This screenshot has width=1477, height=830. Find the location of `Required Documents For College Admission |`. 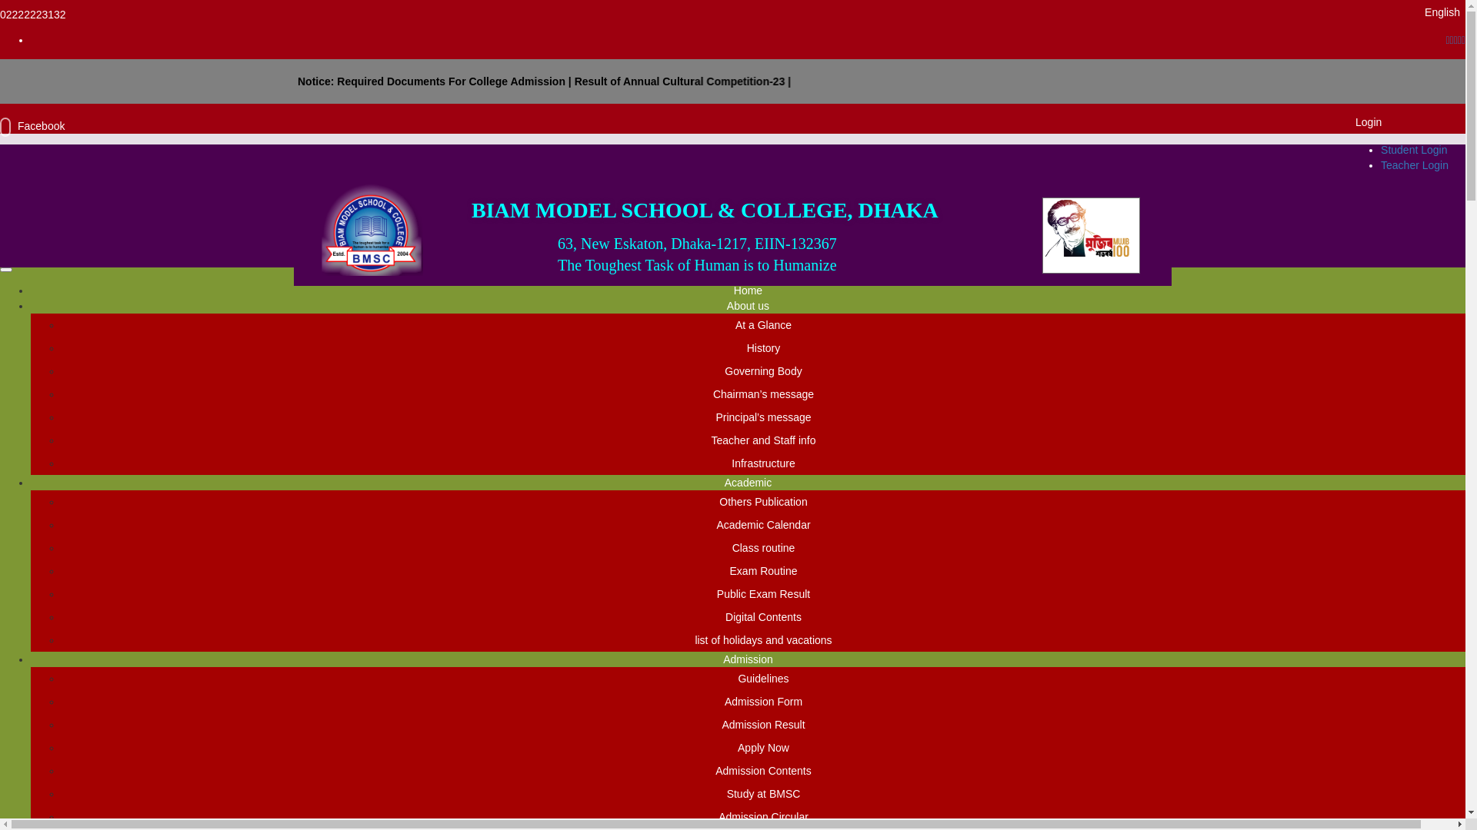

Required Documents For College Admission | is located at coordinates (1089, 81).